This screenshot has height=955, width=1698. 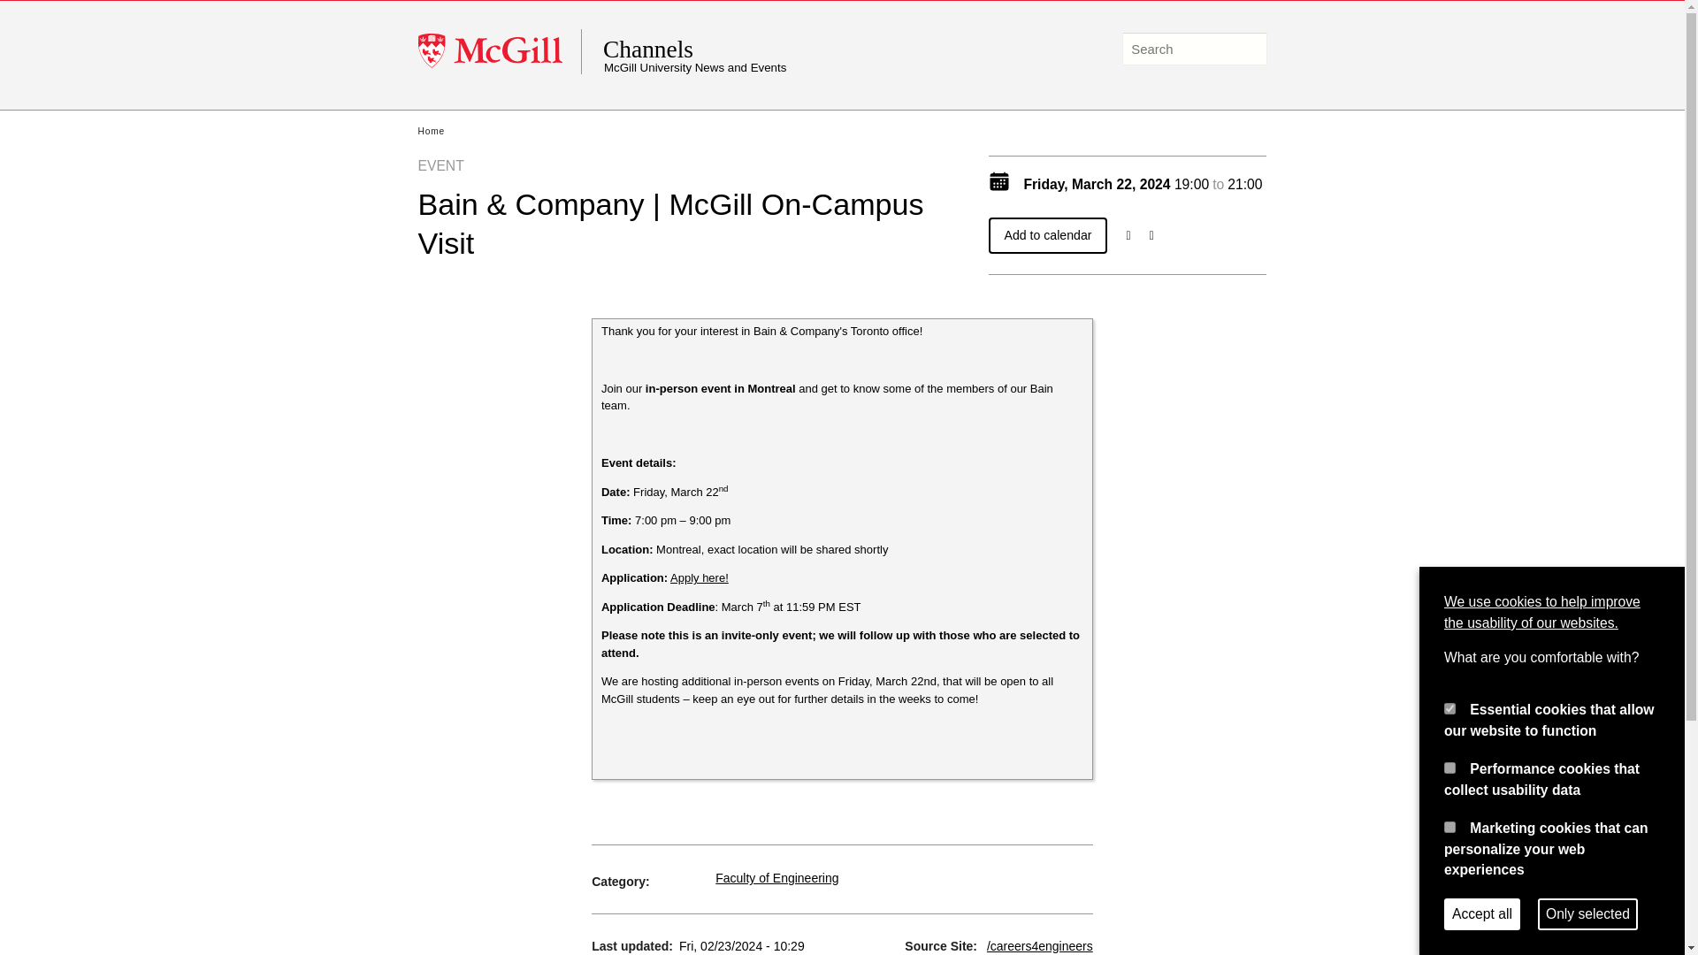 I want to click on performance, so click(x=1449, y=768).